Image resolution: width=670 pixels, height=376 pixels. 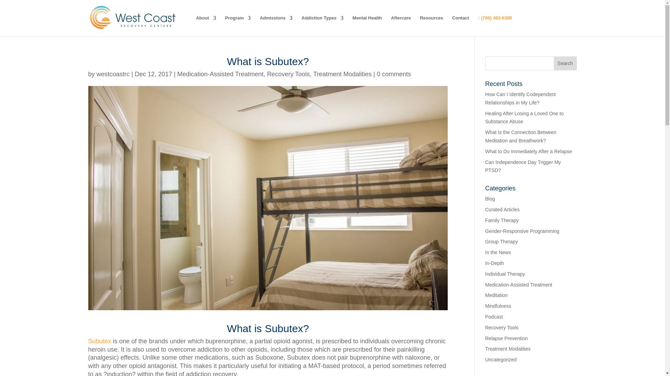 What do you see at coordinates (206, 23) in the screenshot?
I see `About` at bounding box center [206, 23].